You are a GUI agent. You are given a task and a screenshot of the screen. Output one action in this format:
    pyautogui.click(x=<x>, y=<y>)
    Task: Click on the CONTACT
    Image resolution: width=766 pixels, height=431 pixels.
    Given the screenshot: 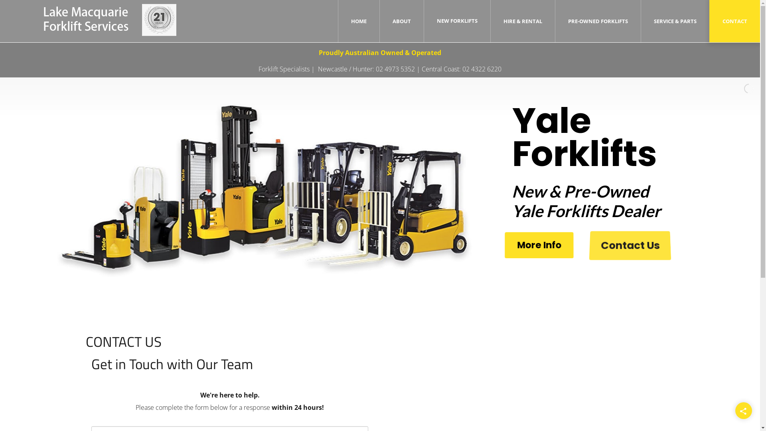 What is the action you would take?
    pyautogui.click(x=735, y=21)
    